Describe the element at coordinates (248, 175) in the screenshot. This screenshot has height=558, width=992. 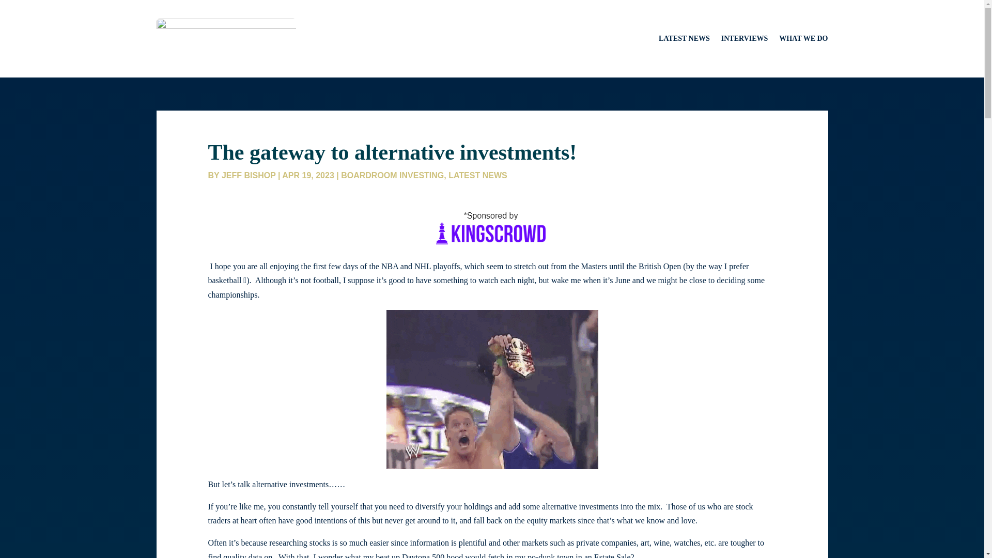
I see `Posts by Jeff Bishop` at that location.